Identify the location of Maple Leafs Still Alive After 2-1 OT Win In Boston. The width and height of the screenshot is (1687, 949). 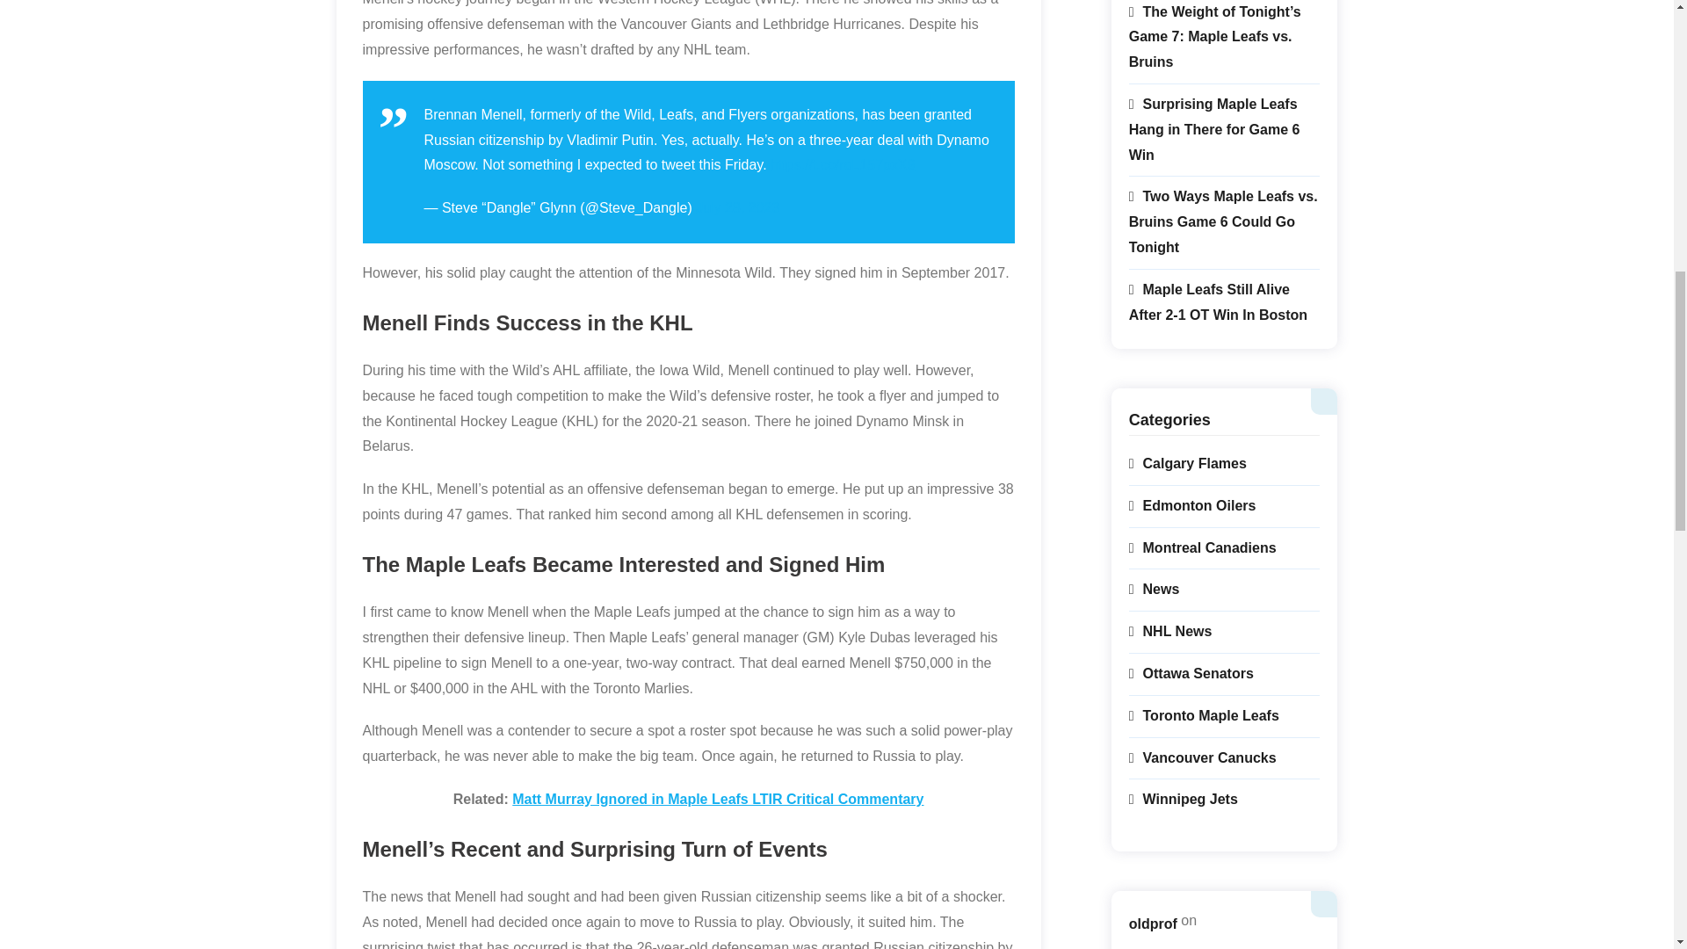
(1225, 303).